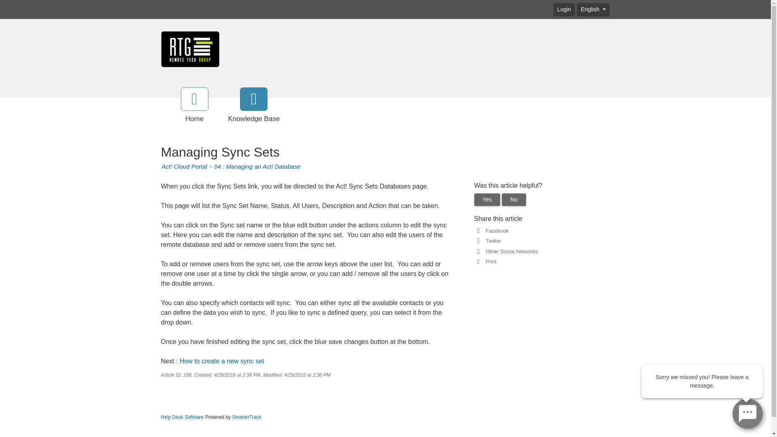  What do you see at coordinates (748, 413) in the screenshot?
I see `Leave us a message!` at bounding box center [748, 413].